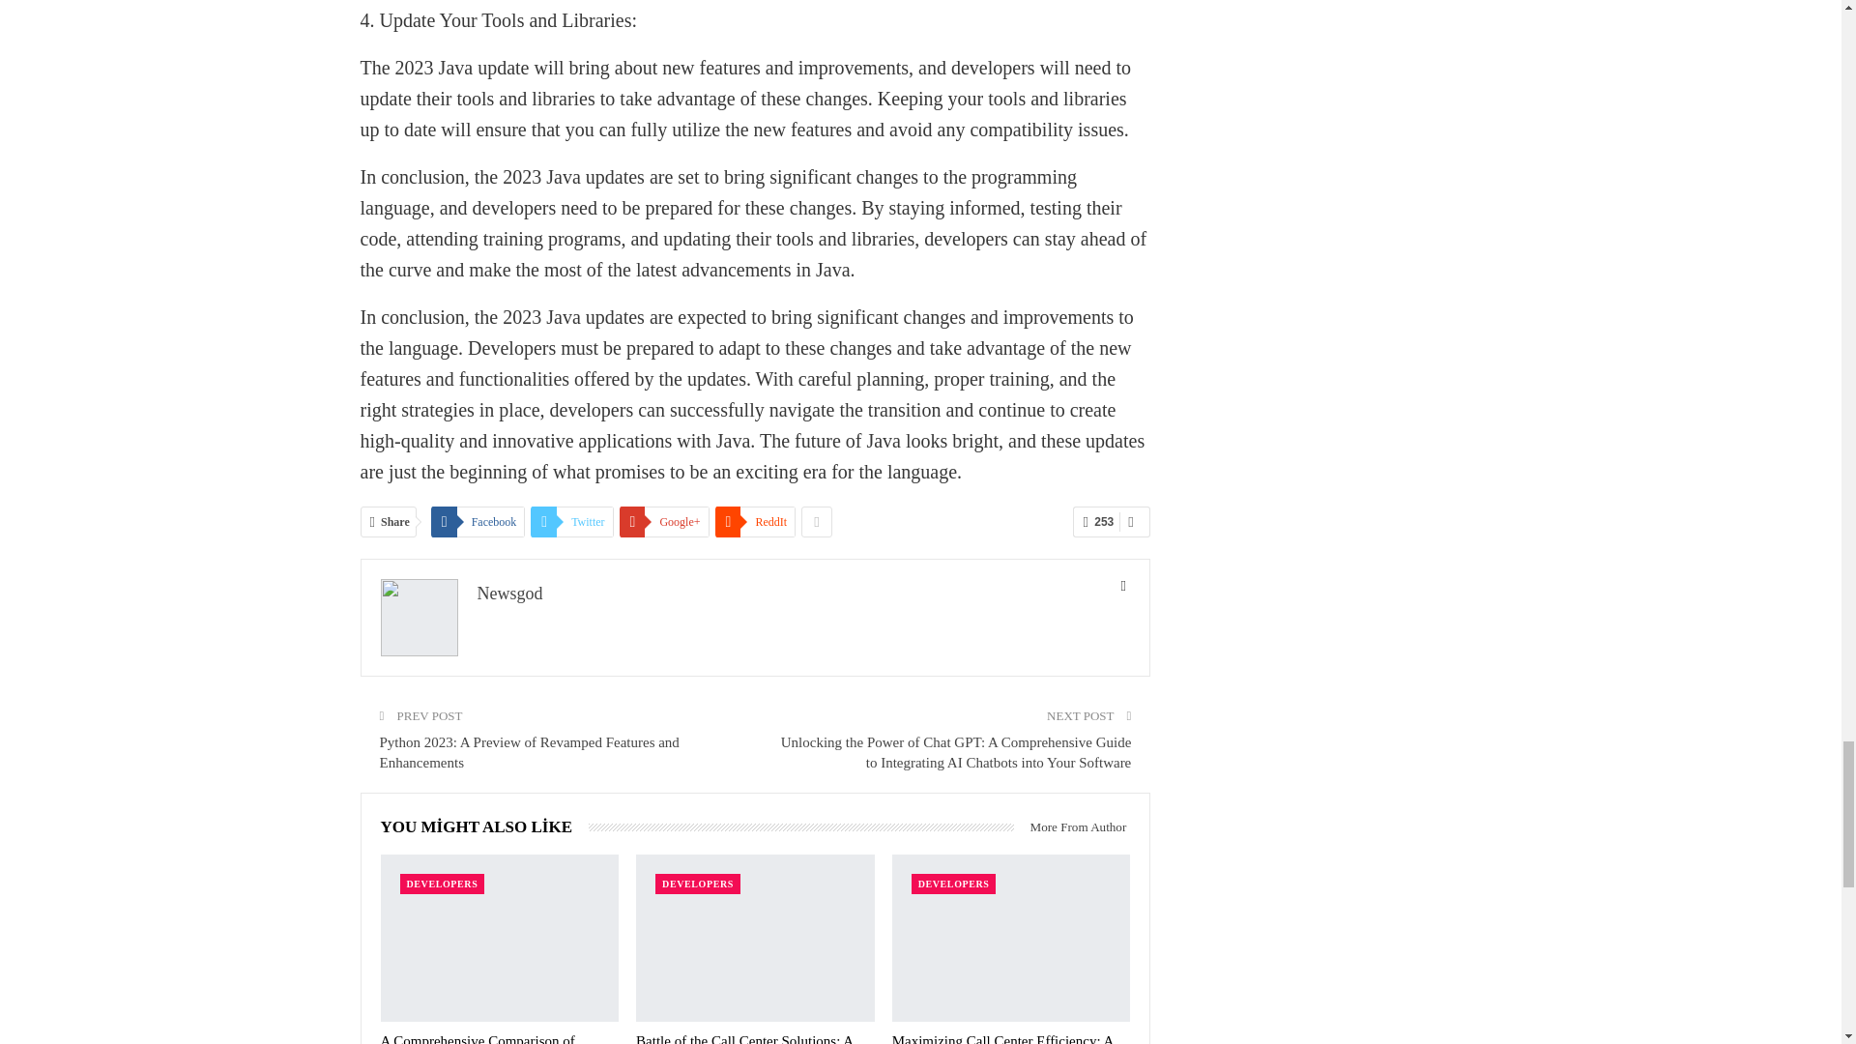  What do you see at coordinates (755, 522) in the screenshot?
I see `ReddIt` at bounding box center [755, 522].